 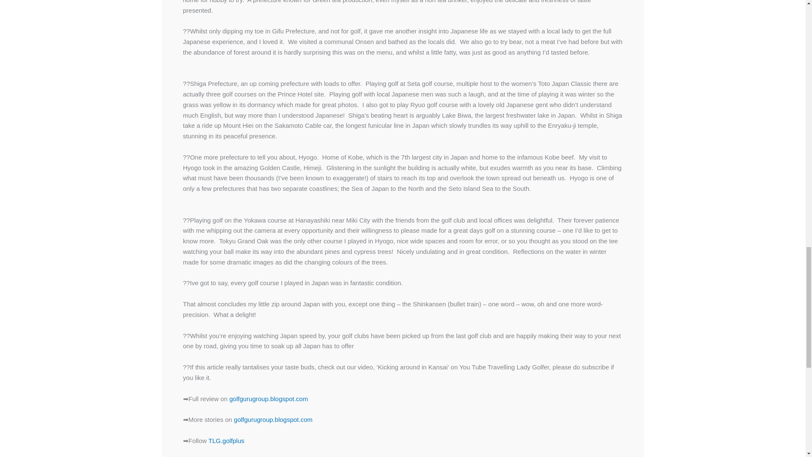 What do you see at coordinates (226, 440) in the screenshot?
I see `TLG.golfplus` at bounding box center [226, 440].